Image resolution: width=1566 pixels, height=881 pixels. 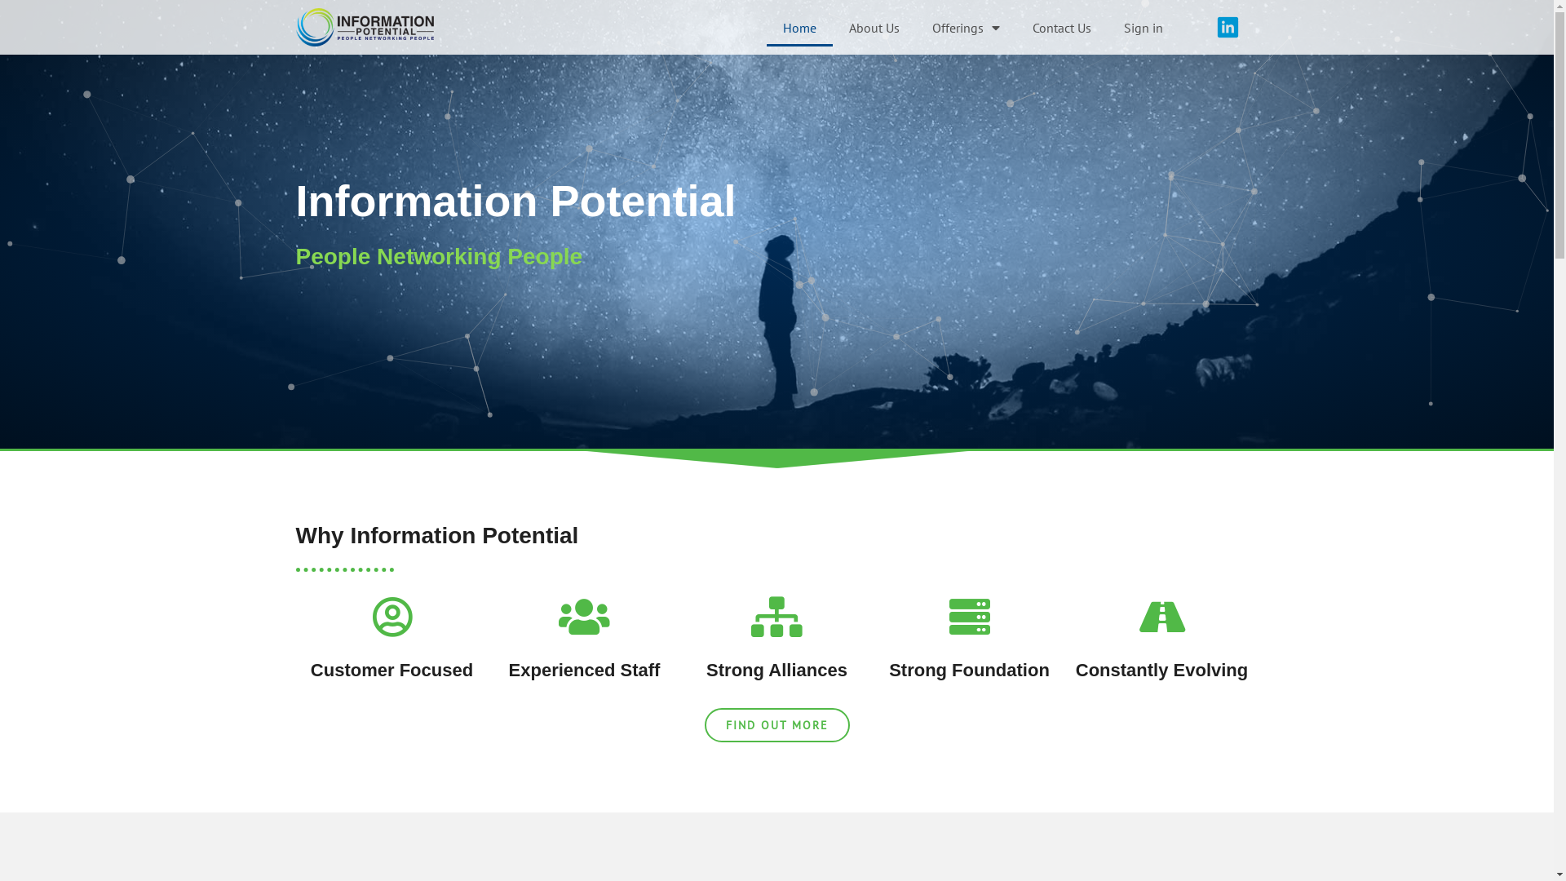 What do you see at coordinates (874, 28) in the screenshot?
I see `About Us` at bounding box center [874, 28].